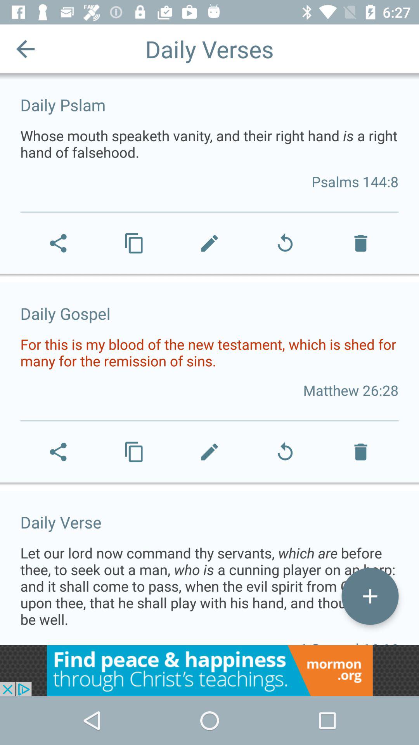 The image size is (419, 745). I want to click on add to own opption, so click(370, 596).